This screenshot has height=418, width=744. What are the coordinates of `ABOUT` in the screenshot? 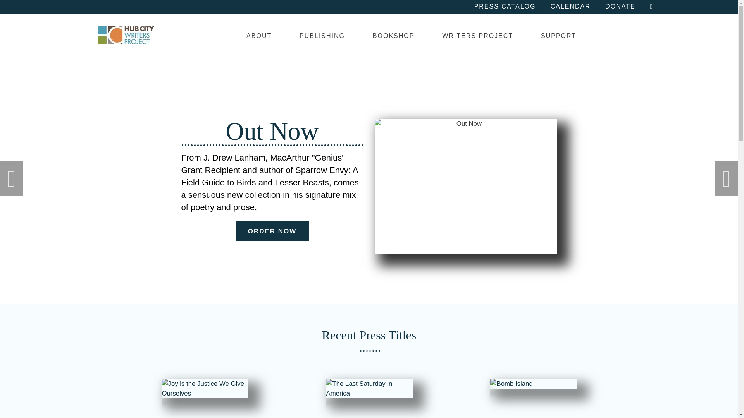 It's located at (259, 36).